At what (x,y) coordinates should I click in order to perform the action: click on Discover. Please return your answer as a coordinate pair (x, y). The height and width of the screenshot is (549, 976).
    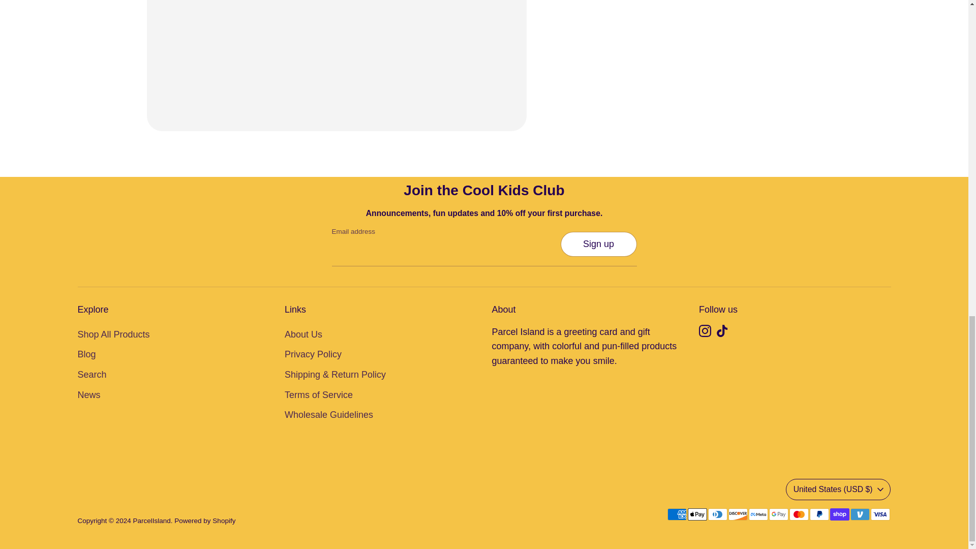
    Looking at the image, I should click on (738, 514).